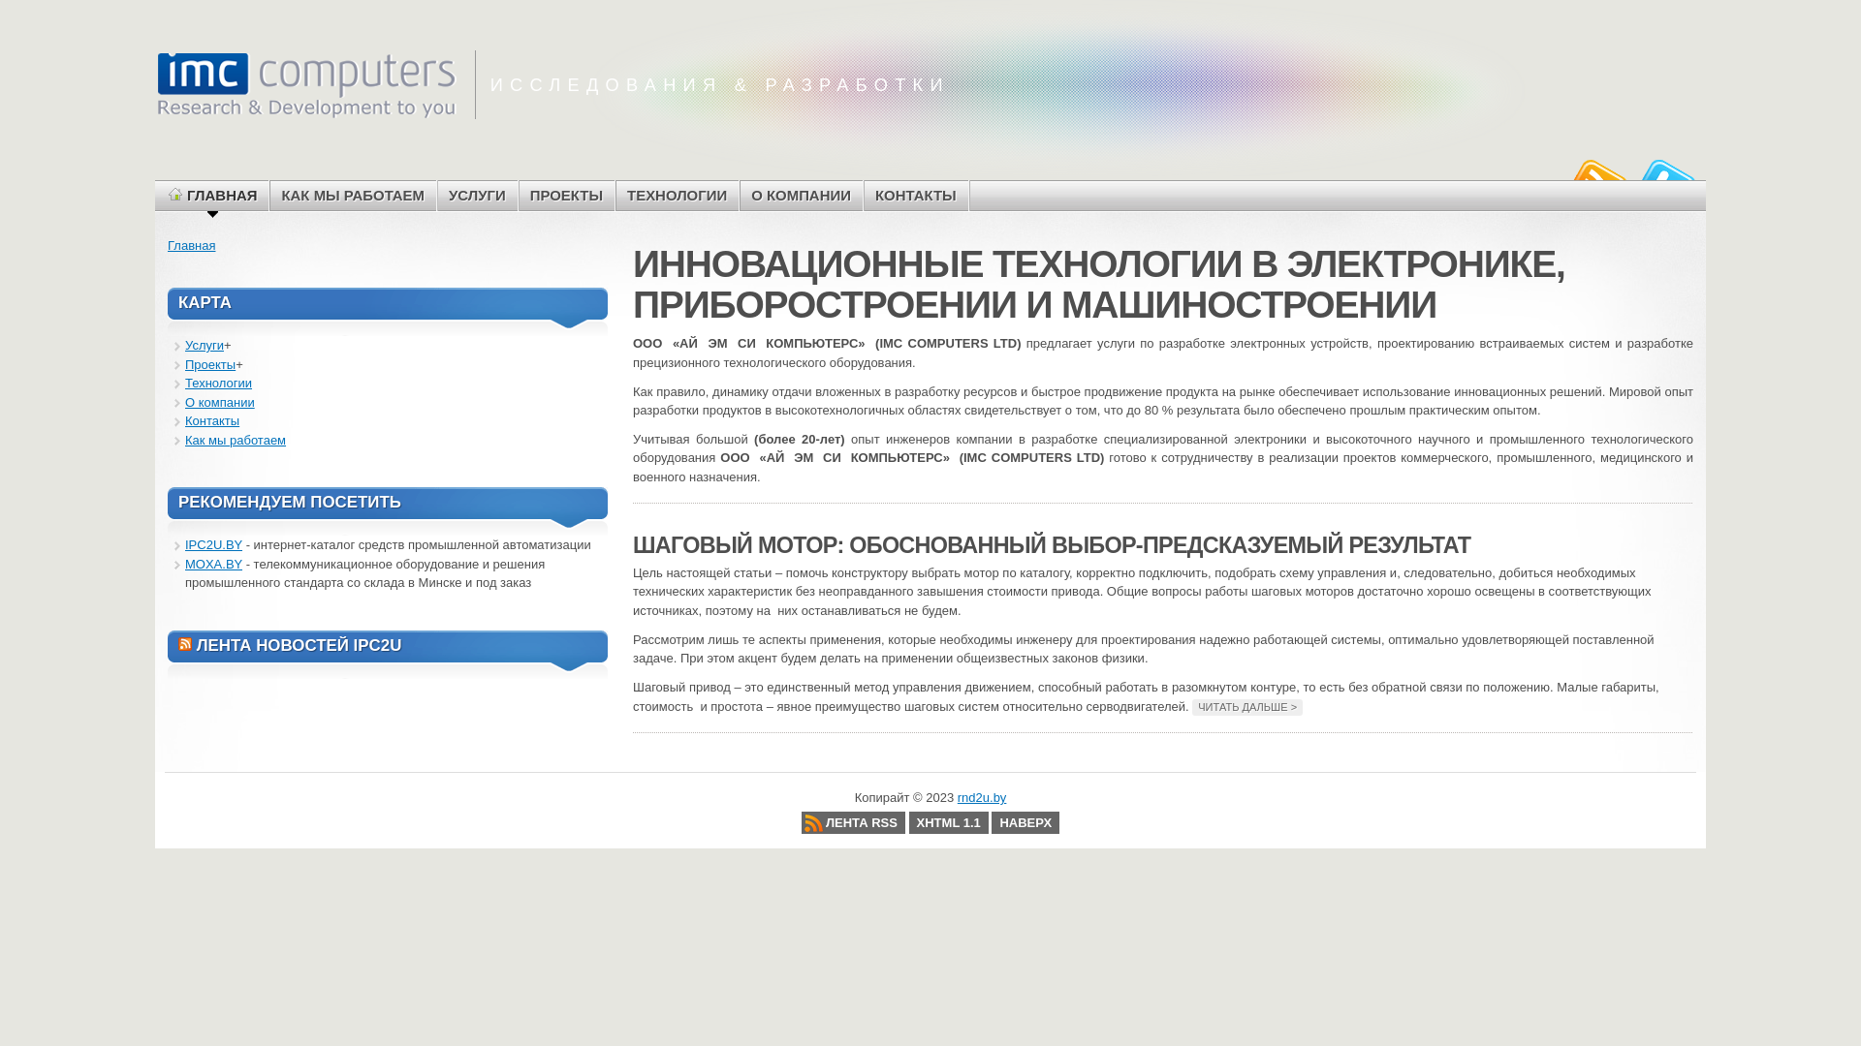 Image resolution: width=1861 pixels, height=1046 pixels. Describe the element at coordinates (306, 84) in the screenshot. I see `rnd2u.by` at that location.